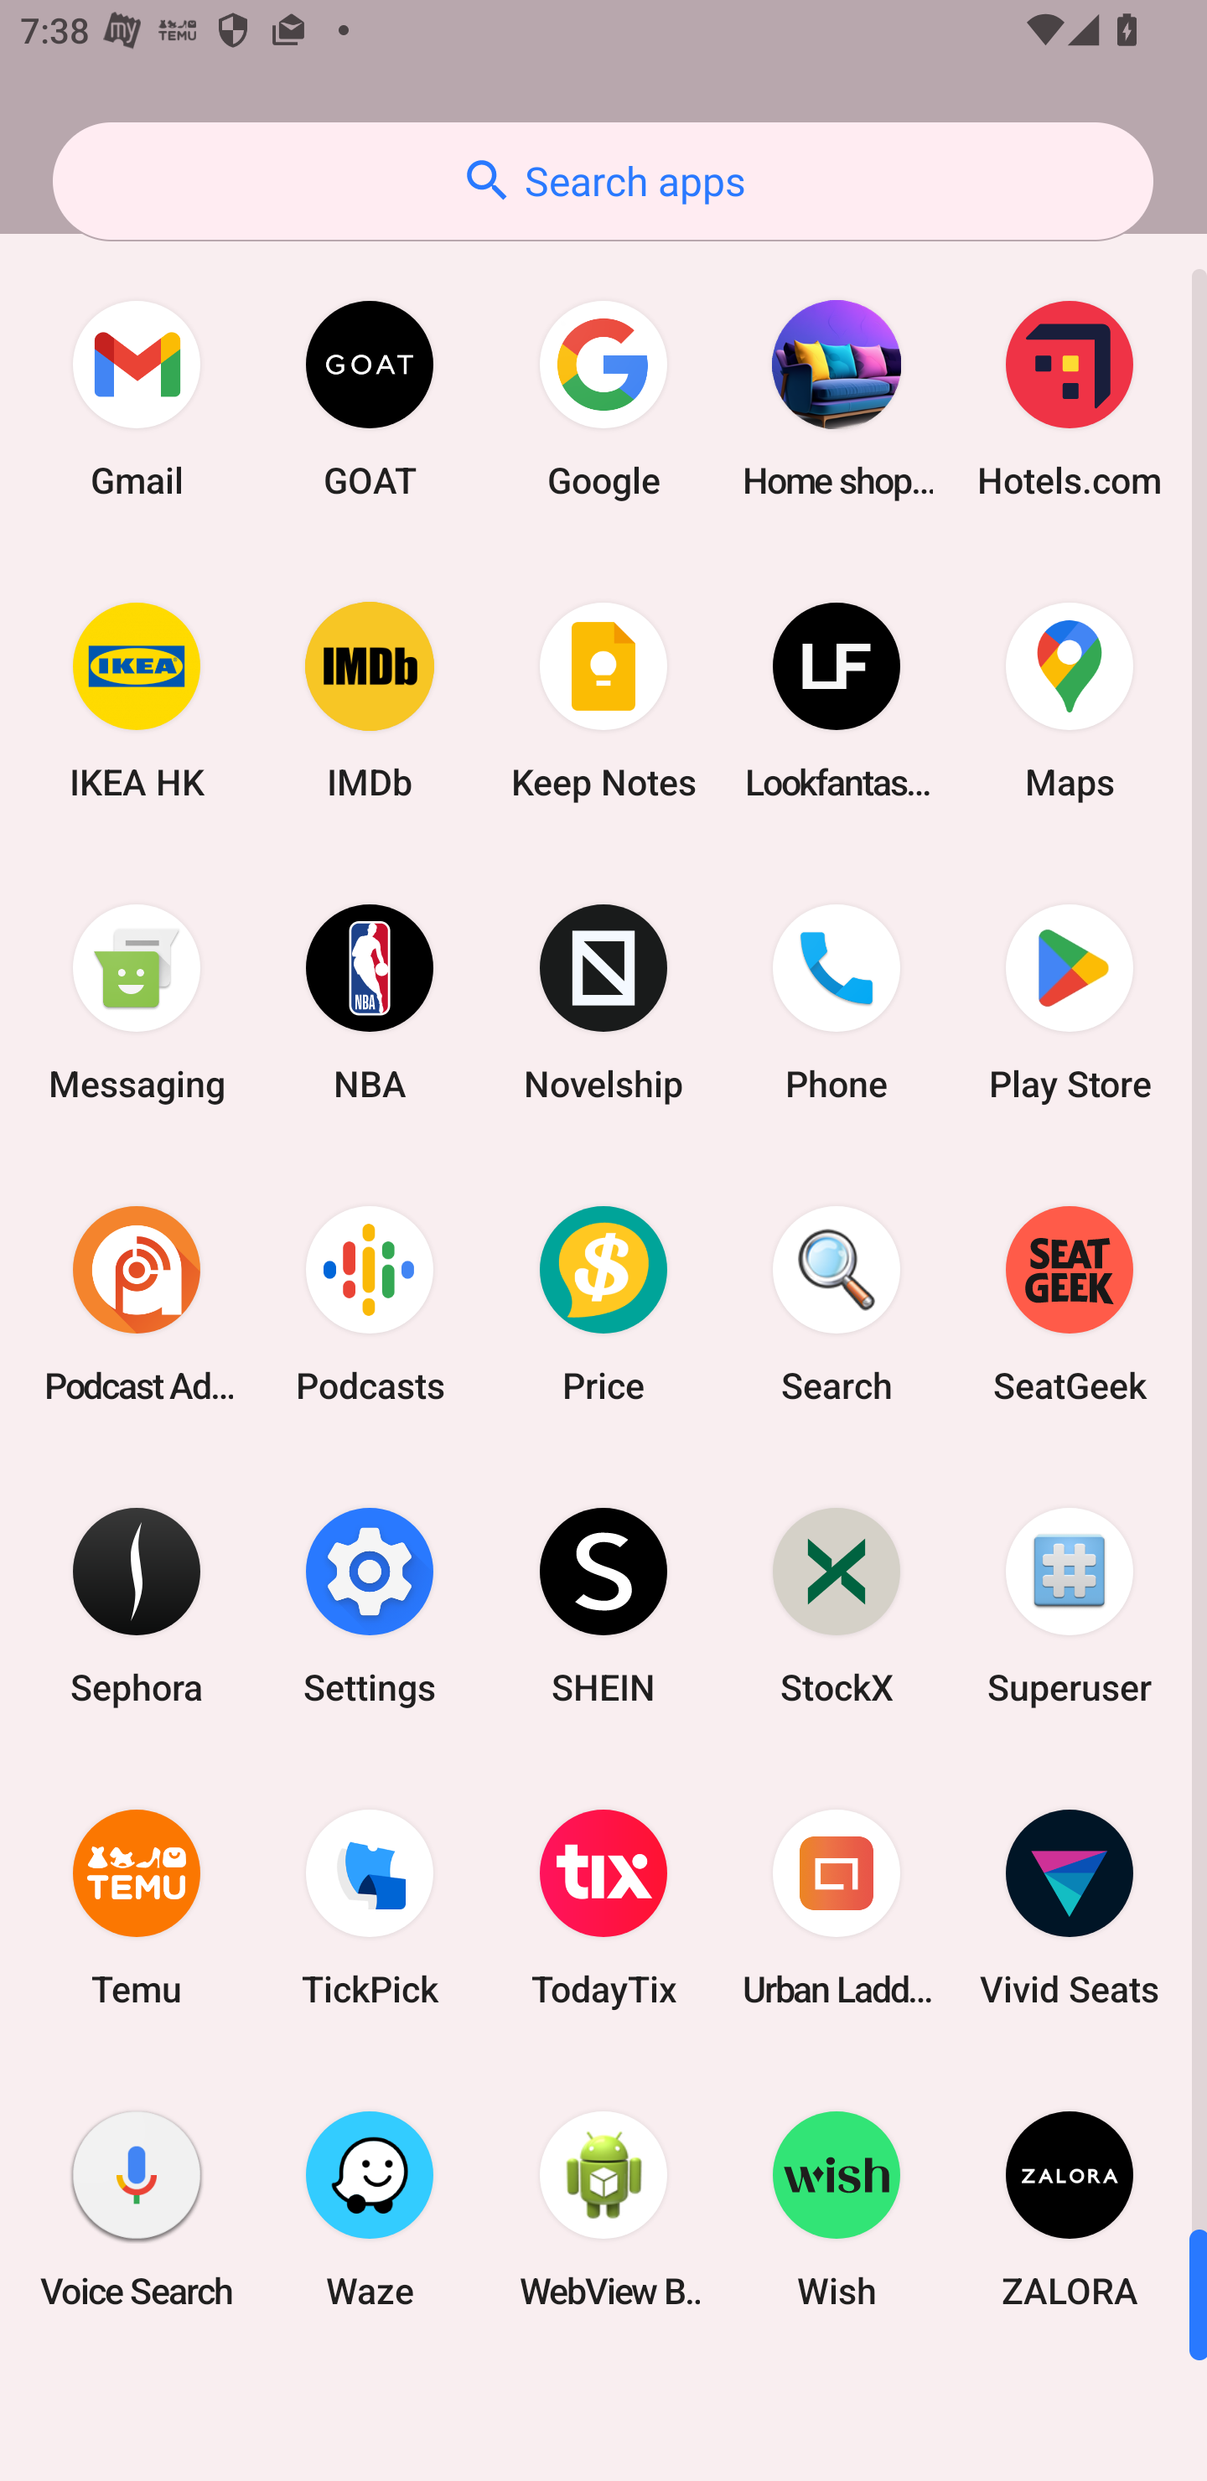 This screenshot has width=1207, height=2481. I want to click on   Search apps, so click(603, 181).